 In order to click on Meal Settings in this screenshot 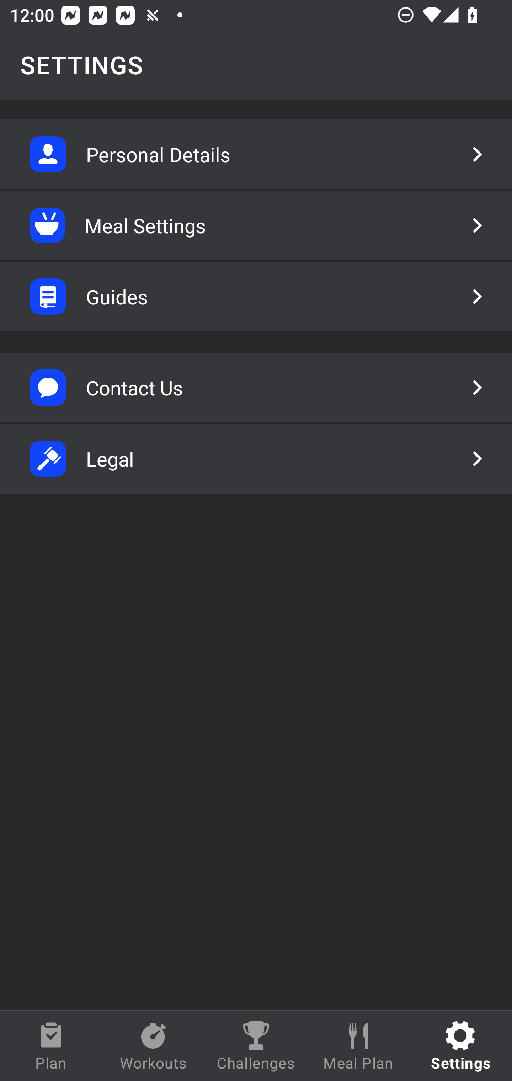, I will do `click(256, 225)`.